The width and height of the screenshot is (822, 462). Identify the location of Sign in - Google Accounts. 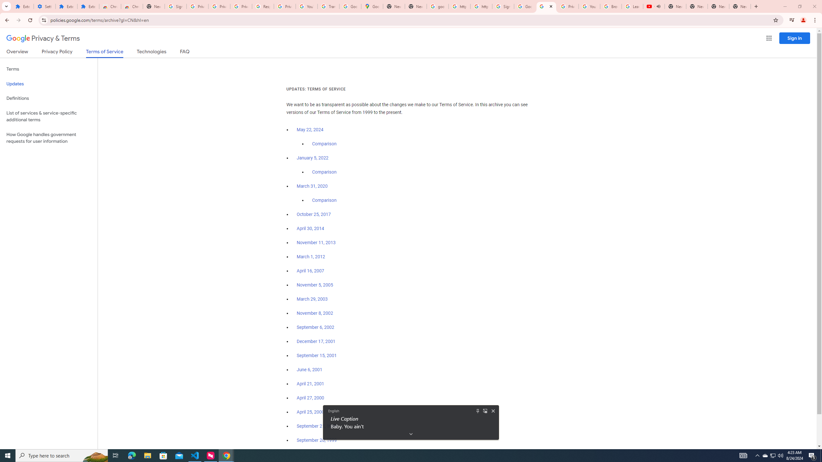
(503, 6).